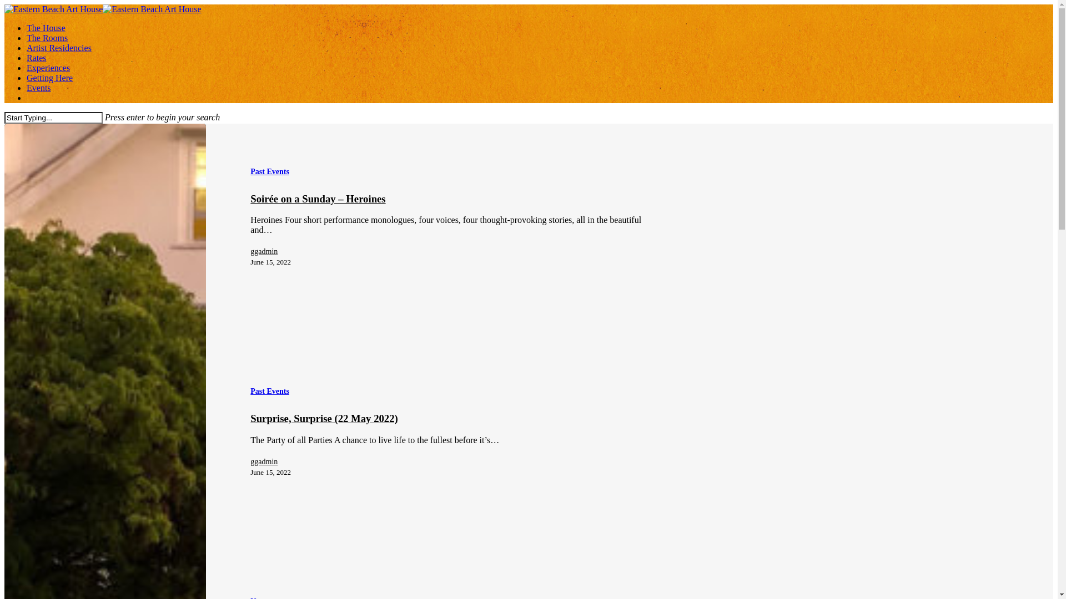  What do you see at coordinates (271, 462) in the screenshot?
I see `ggadmin` at bounding box center [271, 462].